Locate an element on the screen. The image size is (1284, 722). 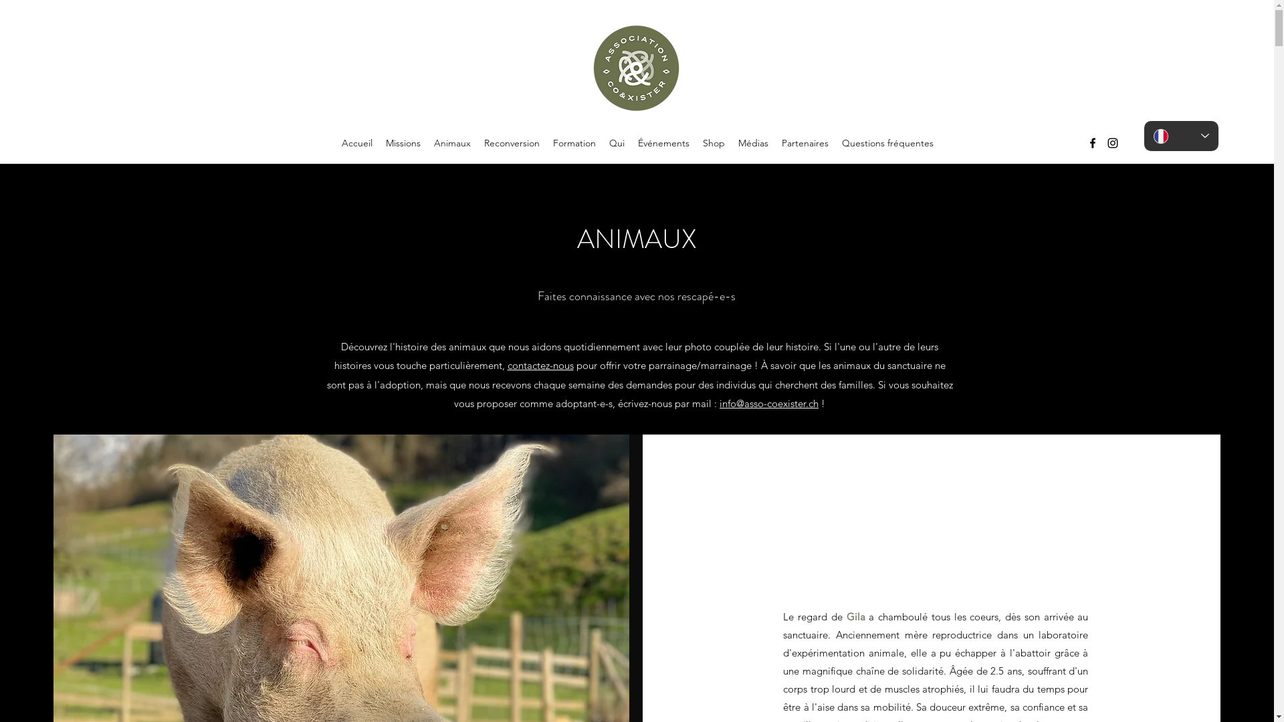
Formation is located at coordinates (574, 143).